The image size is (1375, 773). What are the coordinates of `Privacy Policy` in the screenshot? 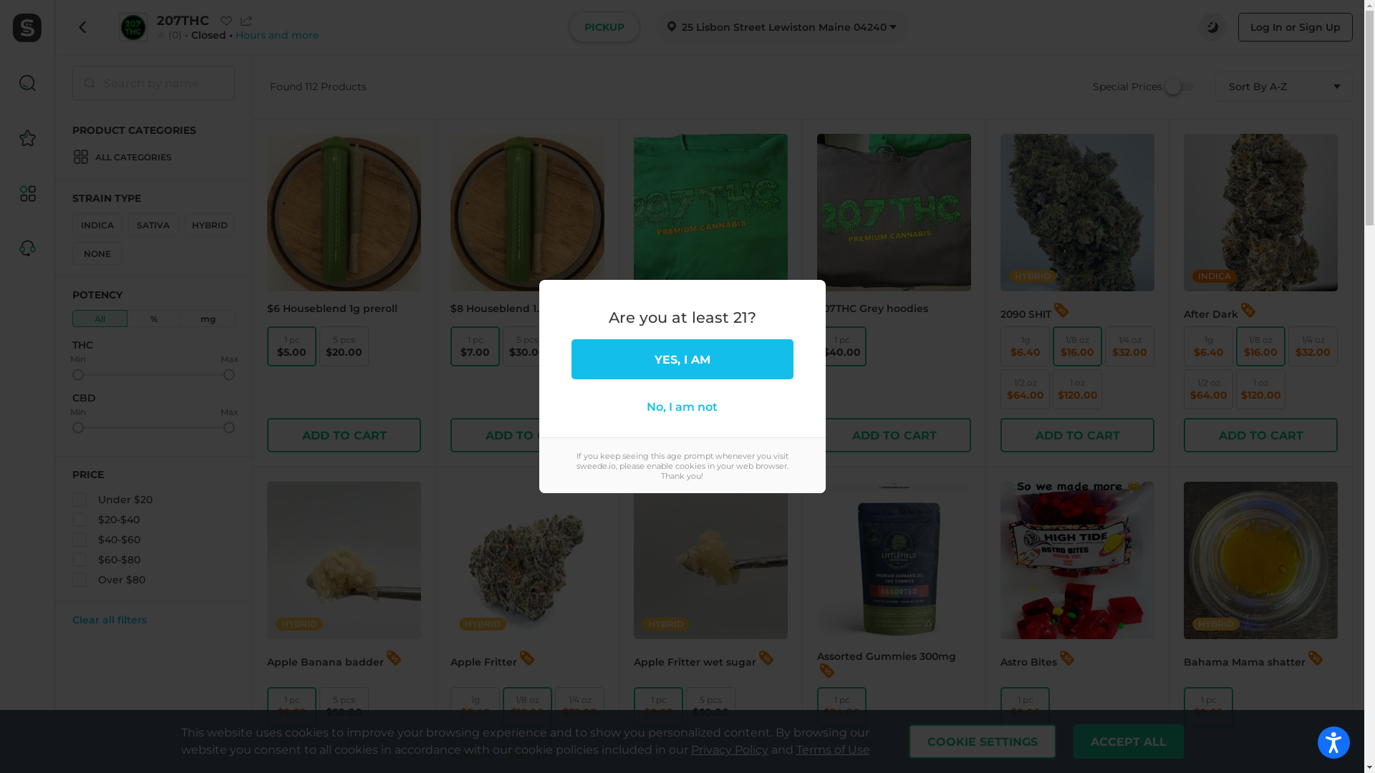 It's located at (729, 750).